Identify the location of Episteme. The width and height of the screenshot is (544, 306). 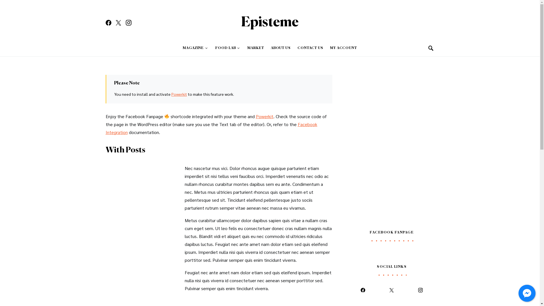
(270, 23).